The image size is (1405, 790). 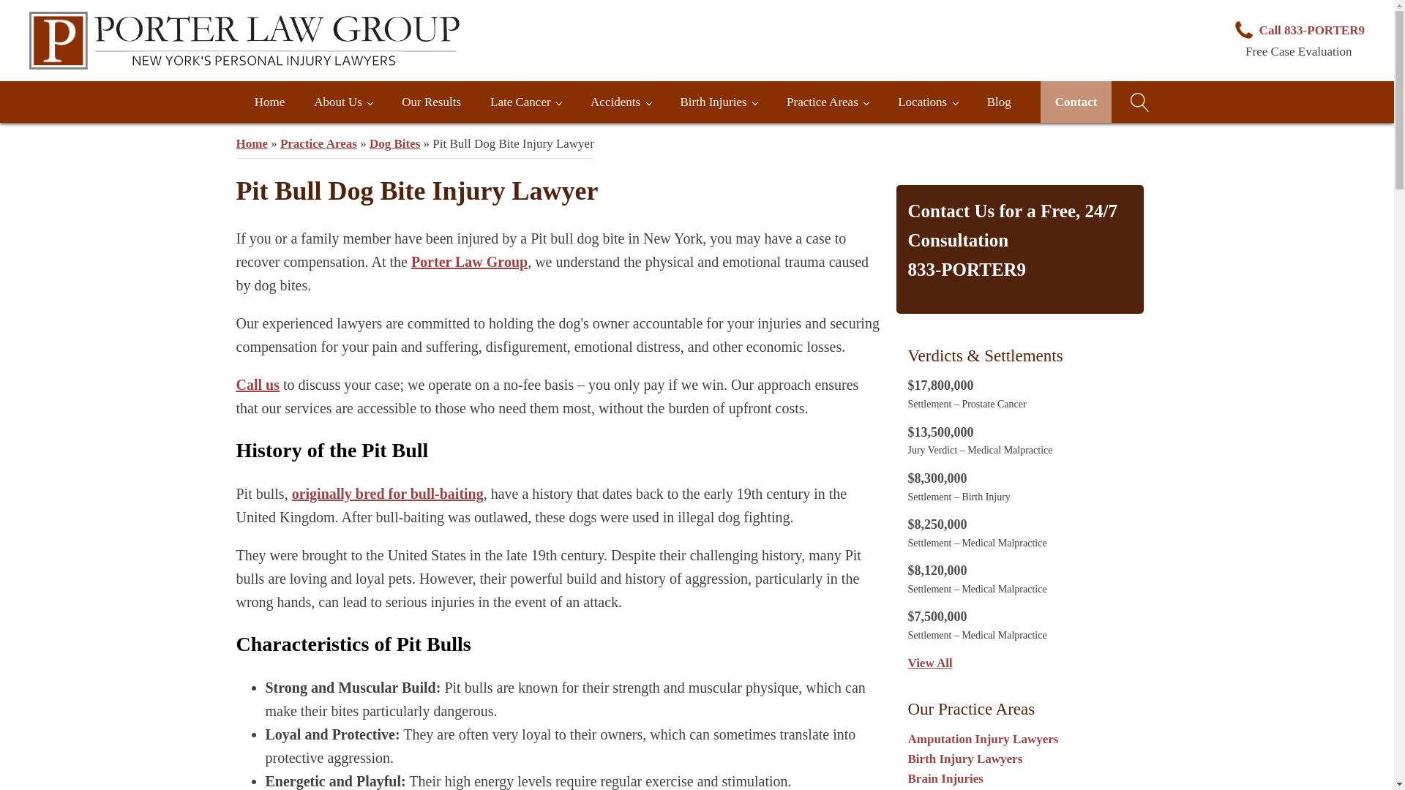 I want to click on Home, so click(x=270, y=102).